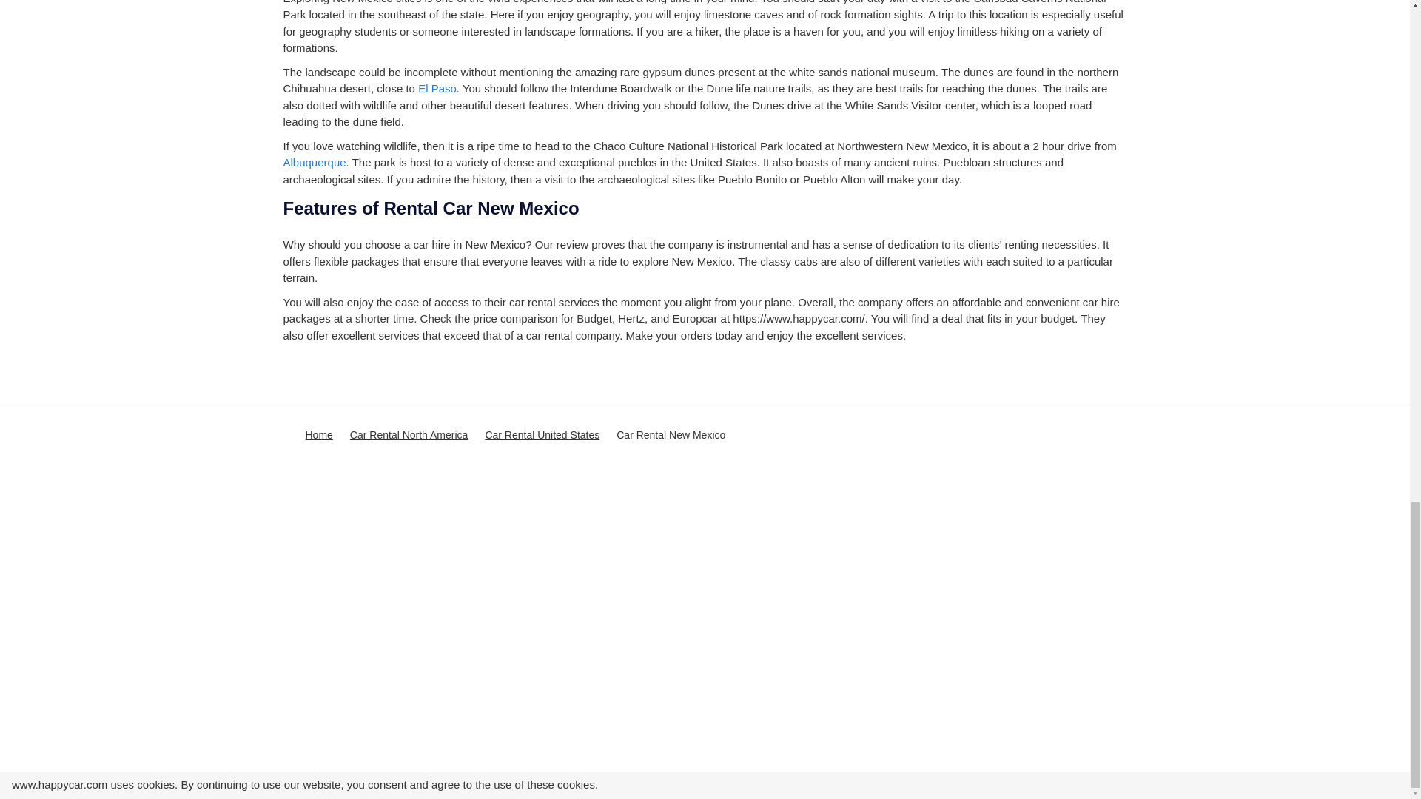  I want to click on Car Rental United States, so click(542, 435).